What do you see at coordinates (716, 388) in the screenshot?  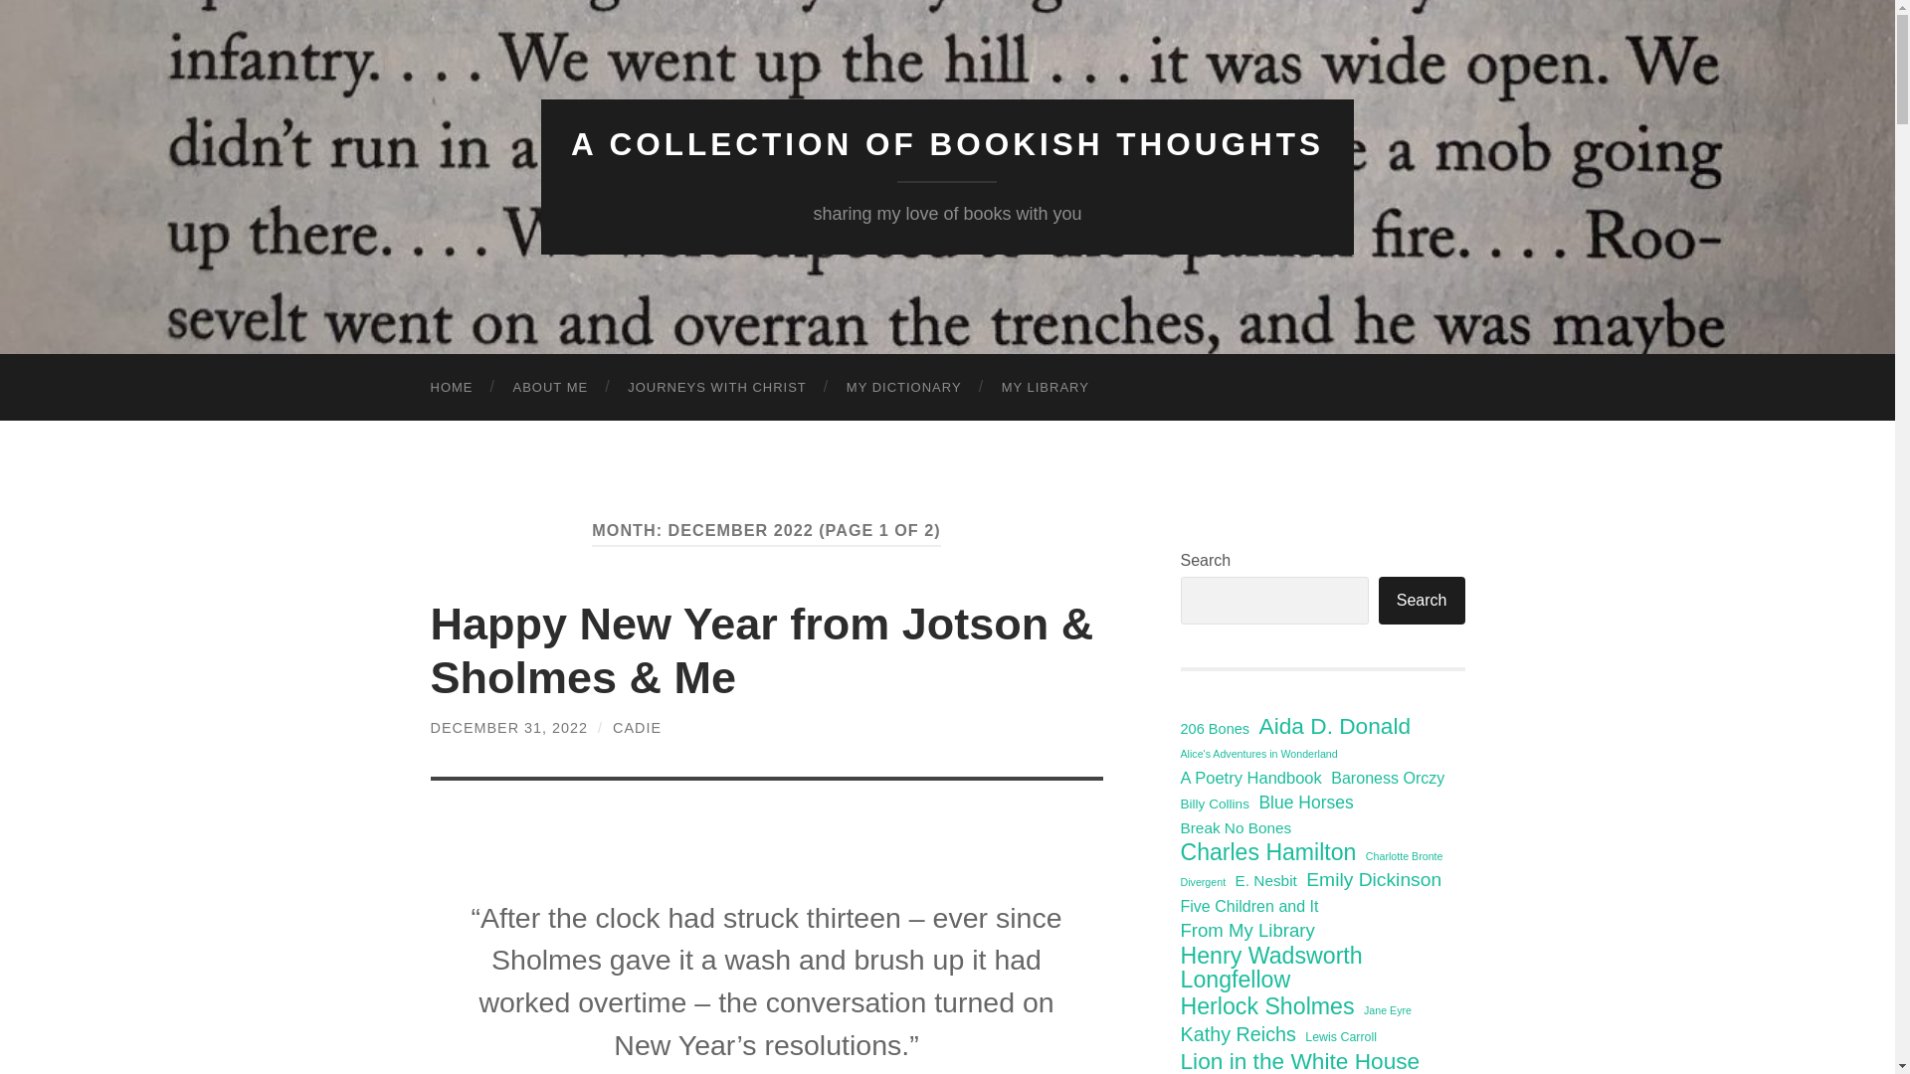 I see `JOURNEYS WITH CHRIST` at bounding box center [716, 388].